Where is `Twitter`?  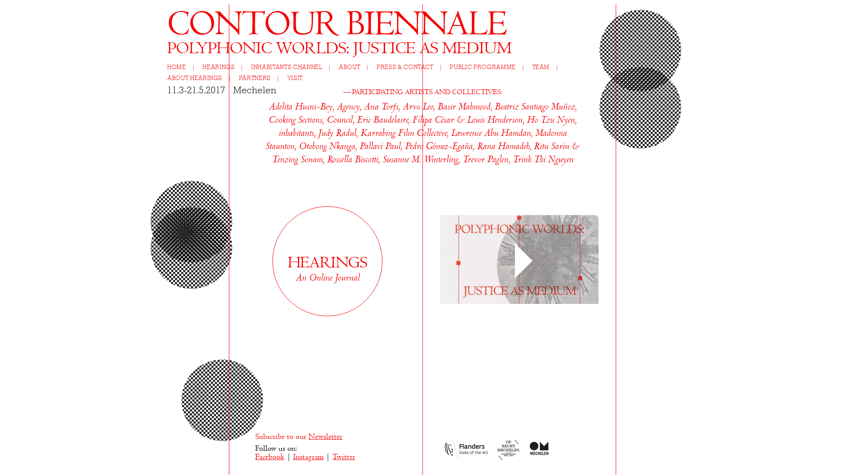
Twitter is located at coordinates (344, 457).